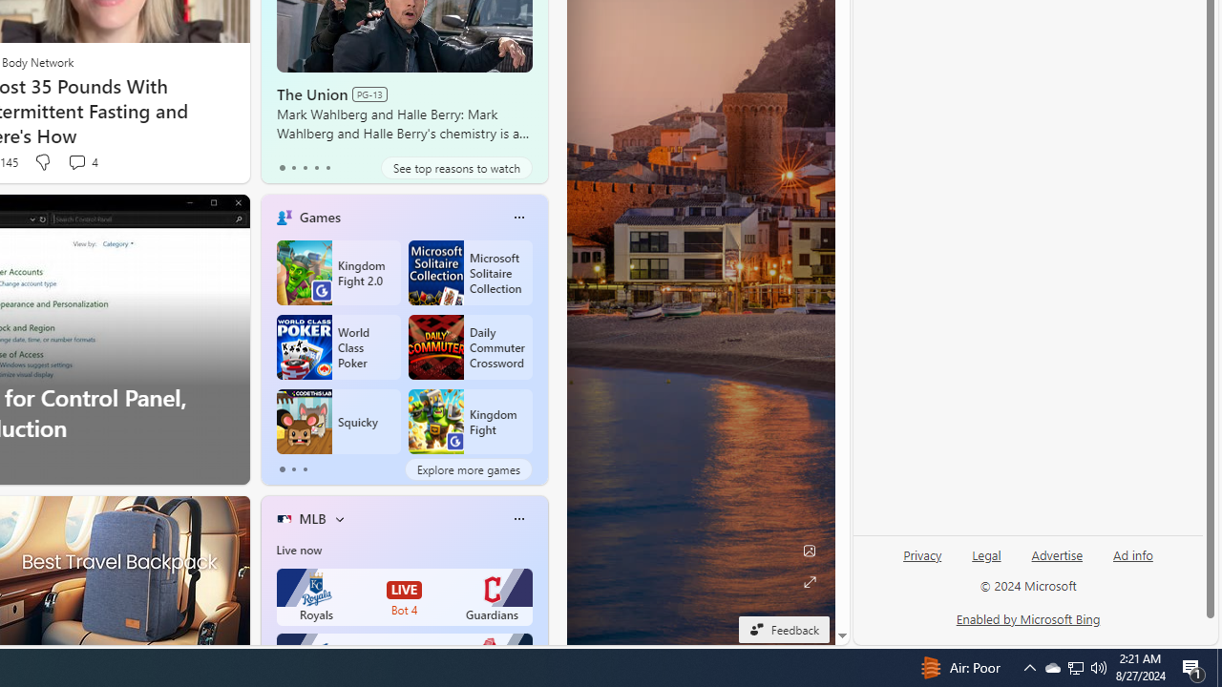 This screenshot has width=1222, height=687. What do you see at coordinates (82, 162) in the screenshot?
I see `View comments 4 Comment` at bounding box center [82, 162].